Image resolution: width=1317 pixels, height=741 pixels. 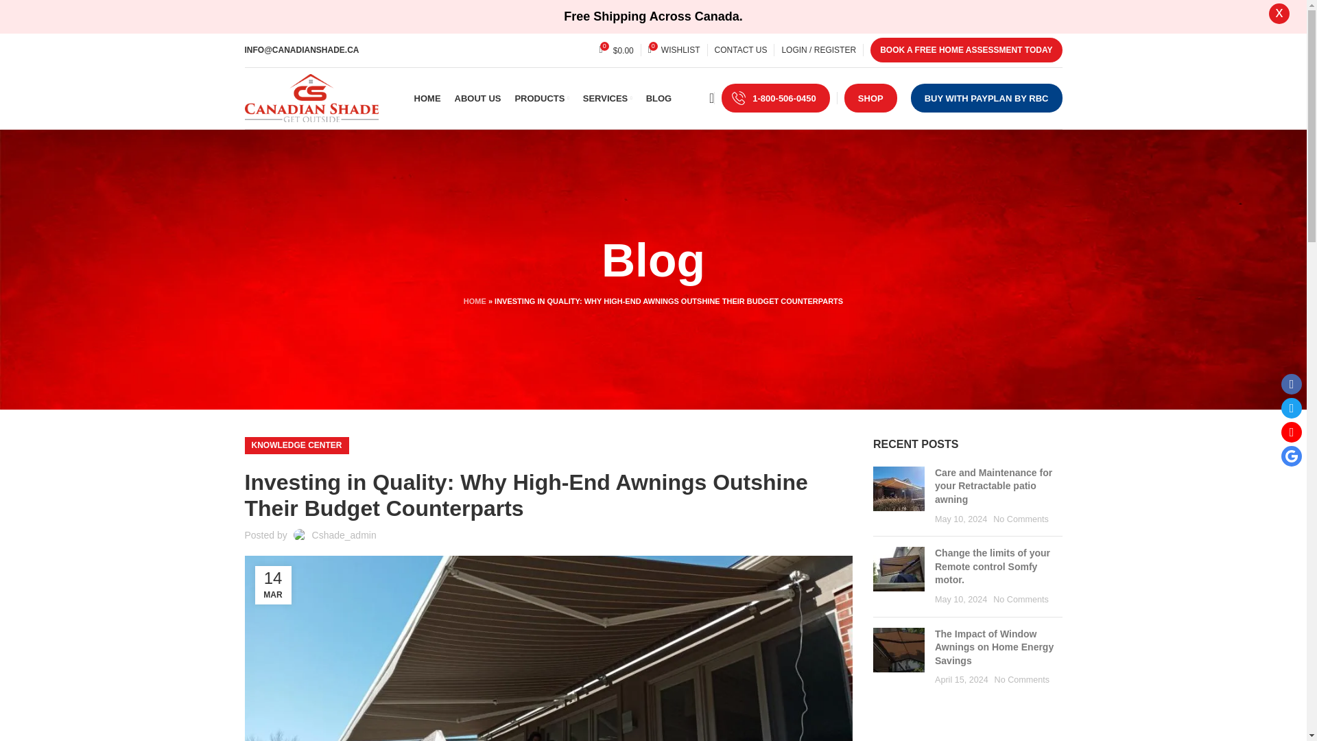 What do you see at coordinates (616, 49) in the screenshot?
I see `Shopping cart` at bounding box center [616, 49].